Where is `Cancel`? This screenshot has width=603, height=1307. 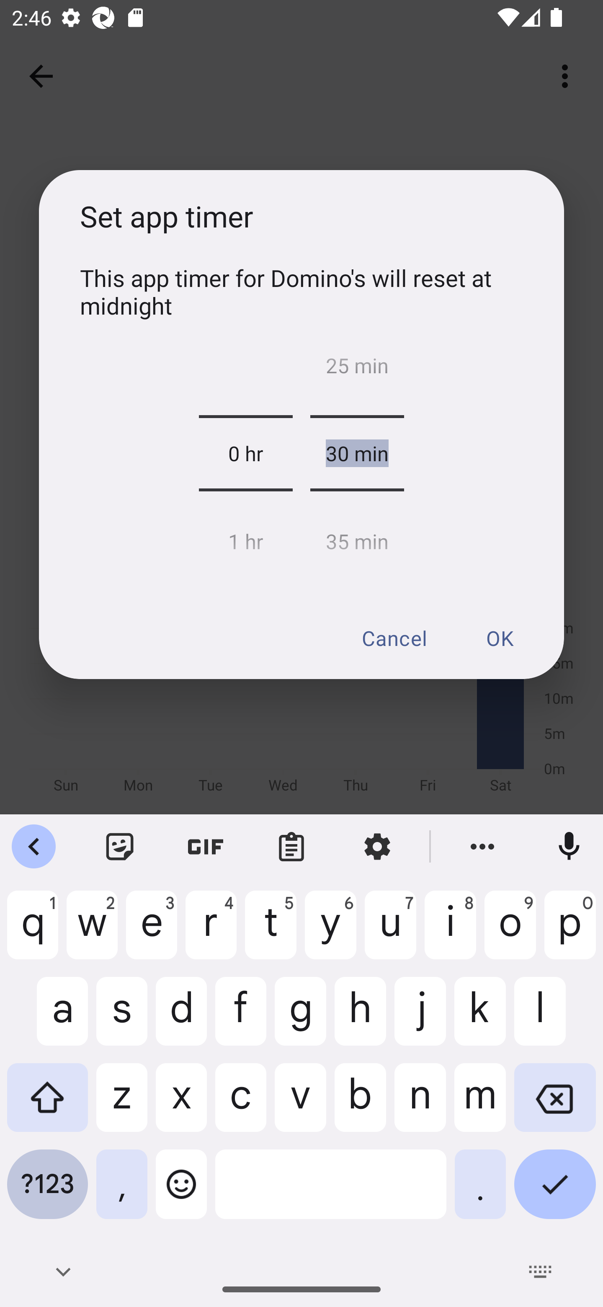 Cancel is located at coordinates (394, 638).